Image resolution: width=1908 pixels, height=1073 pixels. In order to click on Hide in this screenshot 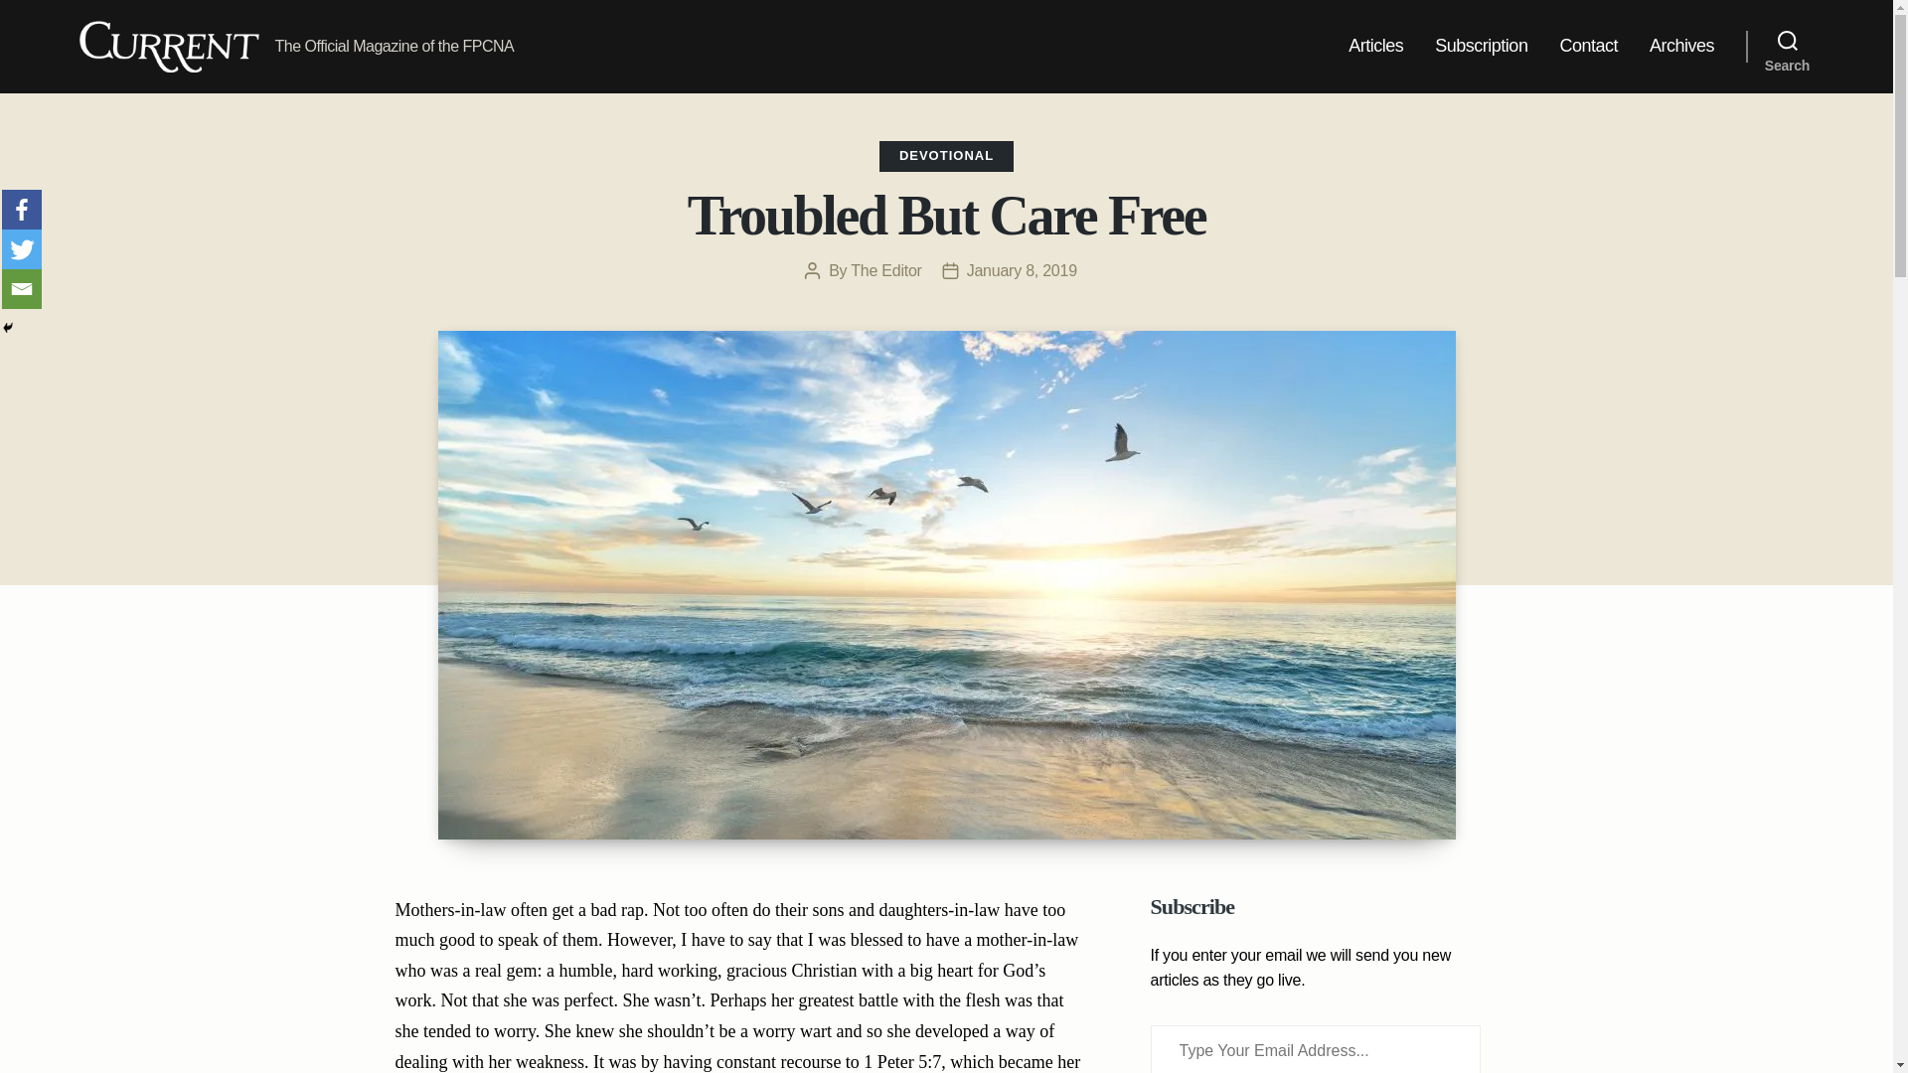, I will do `click(8, 328)`.